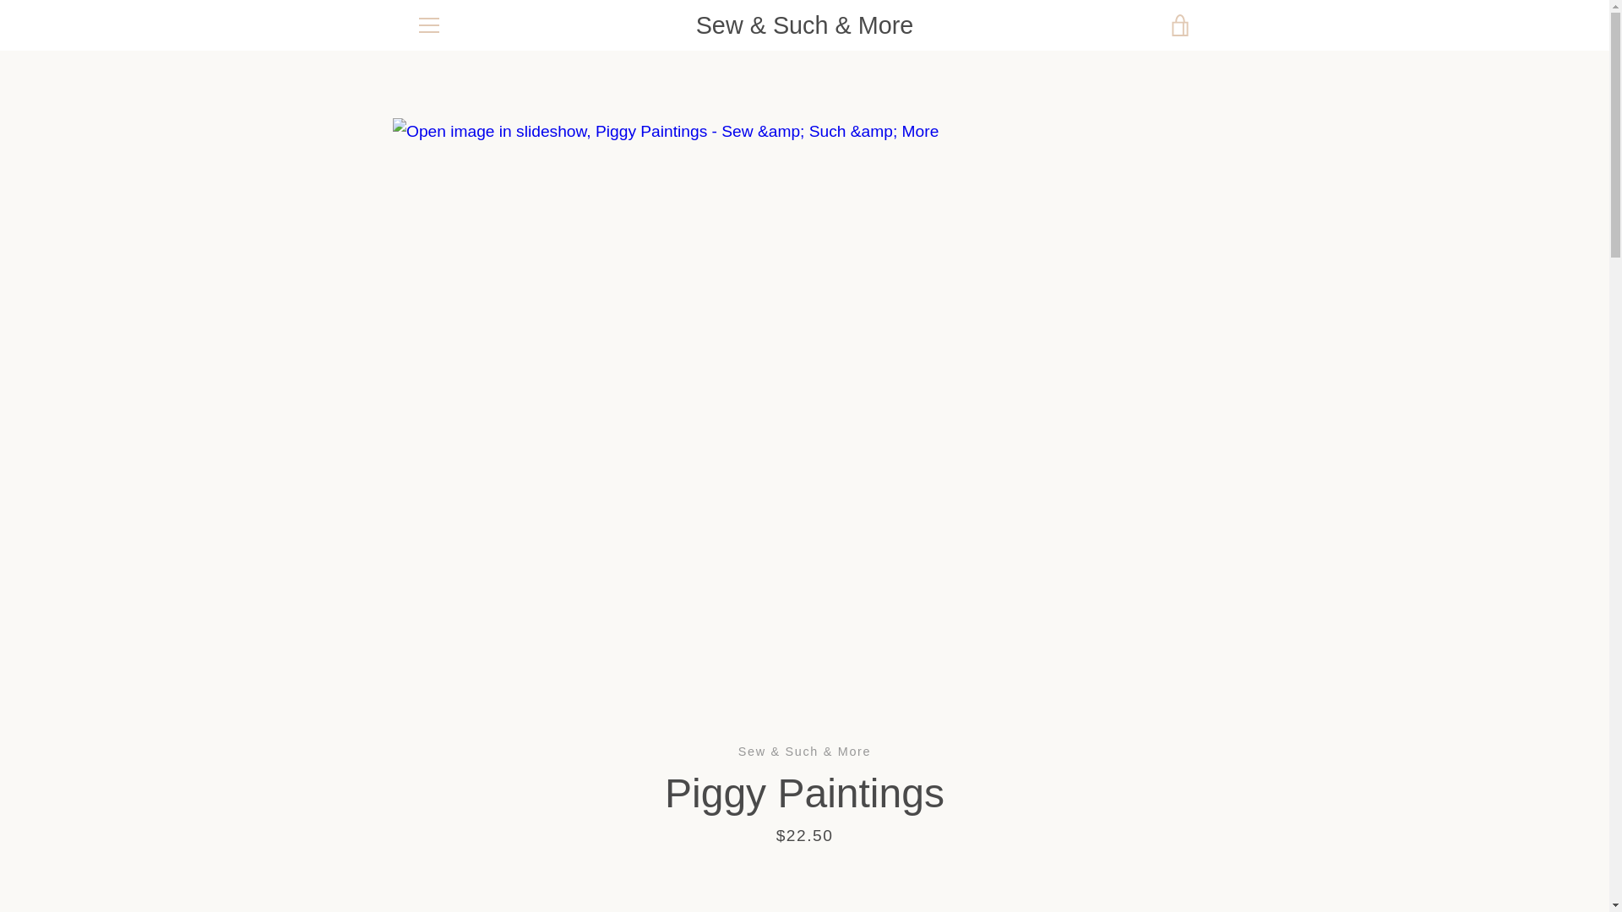  I want to click on MENU, so click(427, 25).